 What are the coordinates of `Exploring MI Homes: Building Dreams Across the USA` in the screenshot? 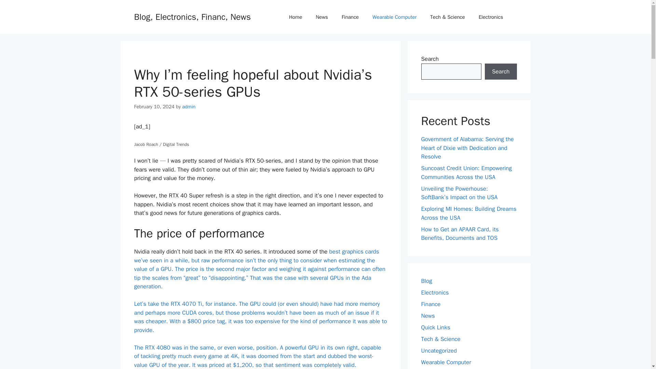 It's located at (469, 213).